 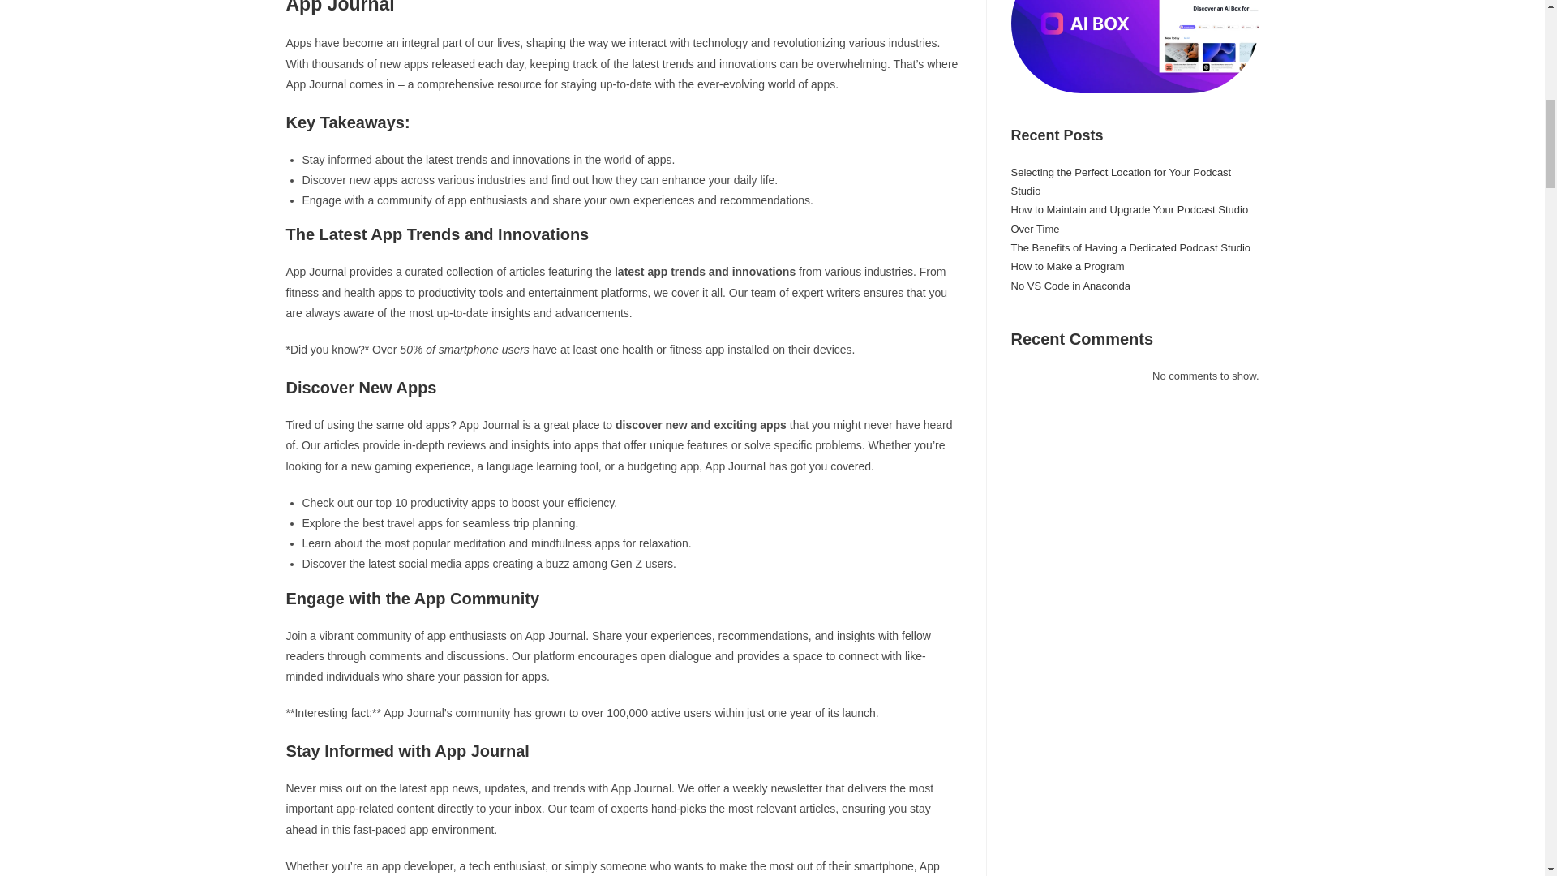 I want to click on Selecting the Perfect Location for Your Podcast Studio, so click(x=1121, y=180).